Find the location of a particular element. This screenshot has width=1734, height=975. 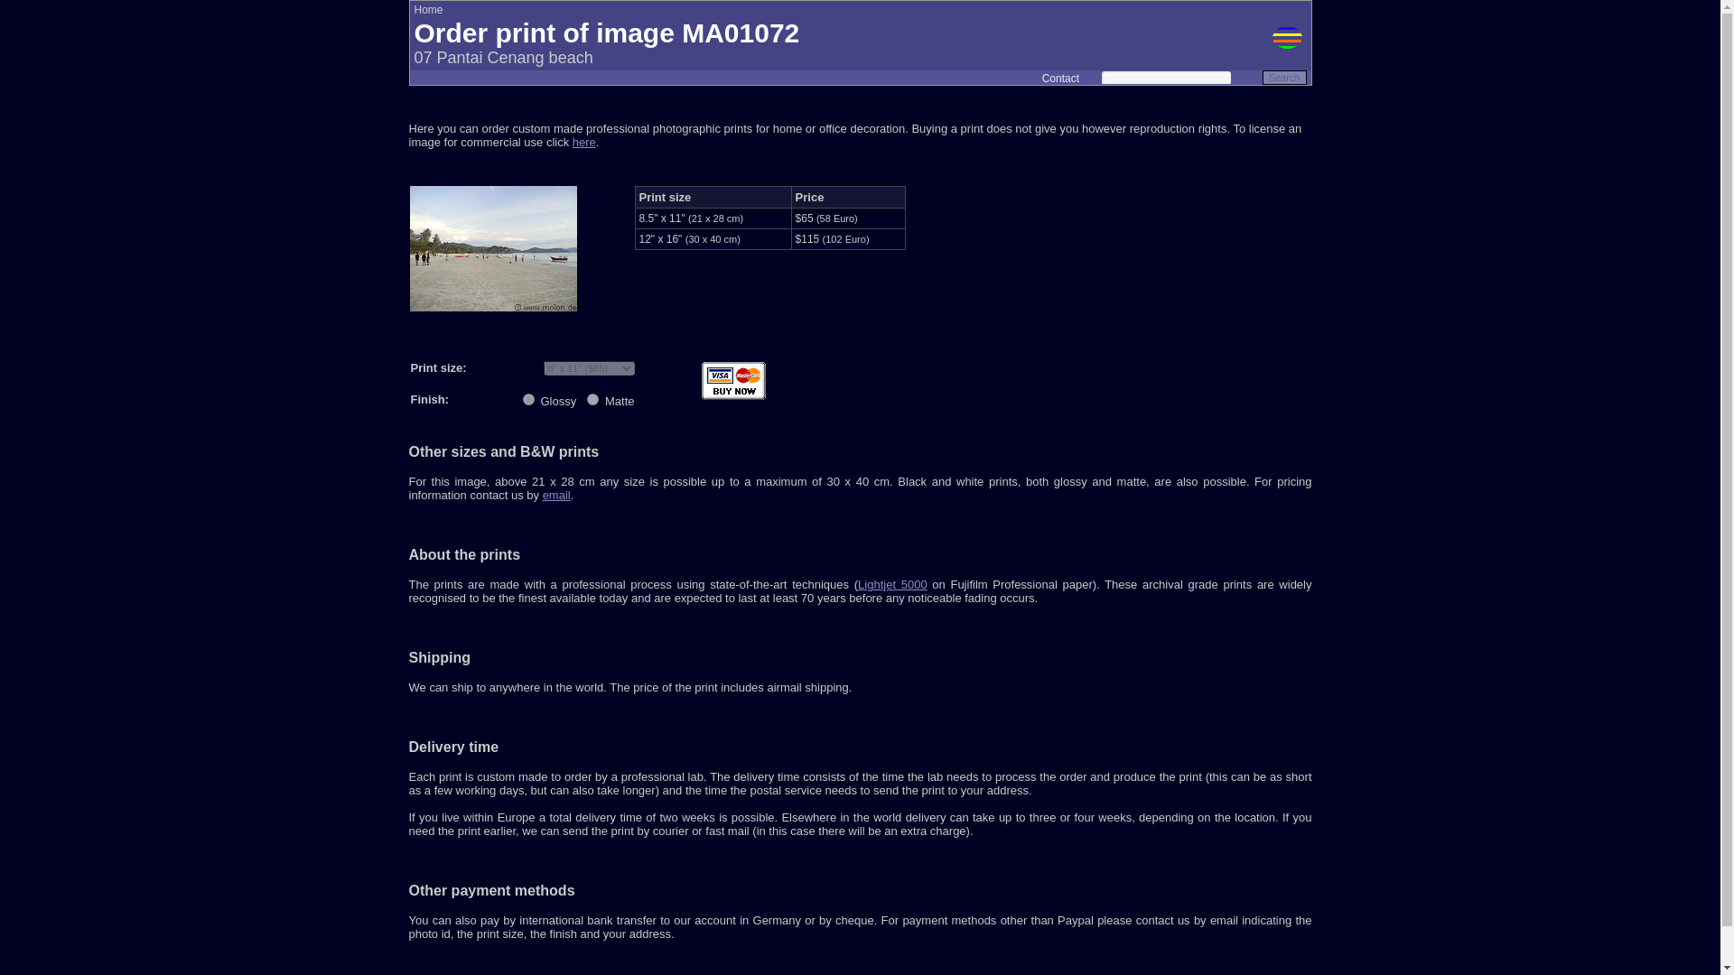

Home is located at coordinates (428, 10).